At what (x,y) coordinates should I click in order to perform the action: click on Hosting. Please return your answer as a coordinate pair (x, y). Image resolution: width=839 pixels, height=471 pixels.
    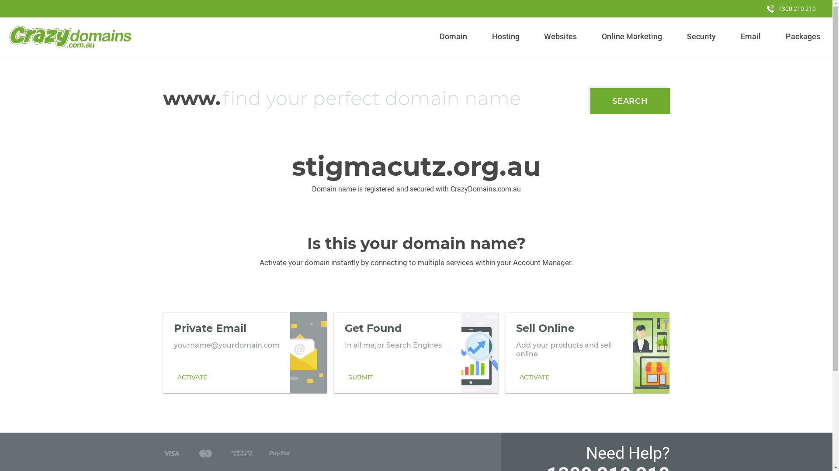
    Looking at the image, I should click on (506, 37).